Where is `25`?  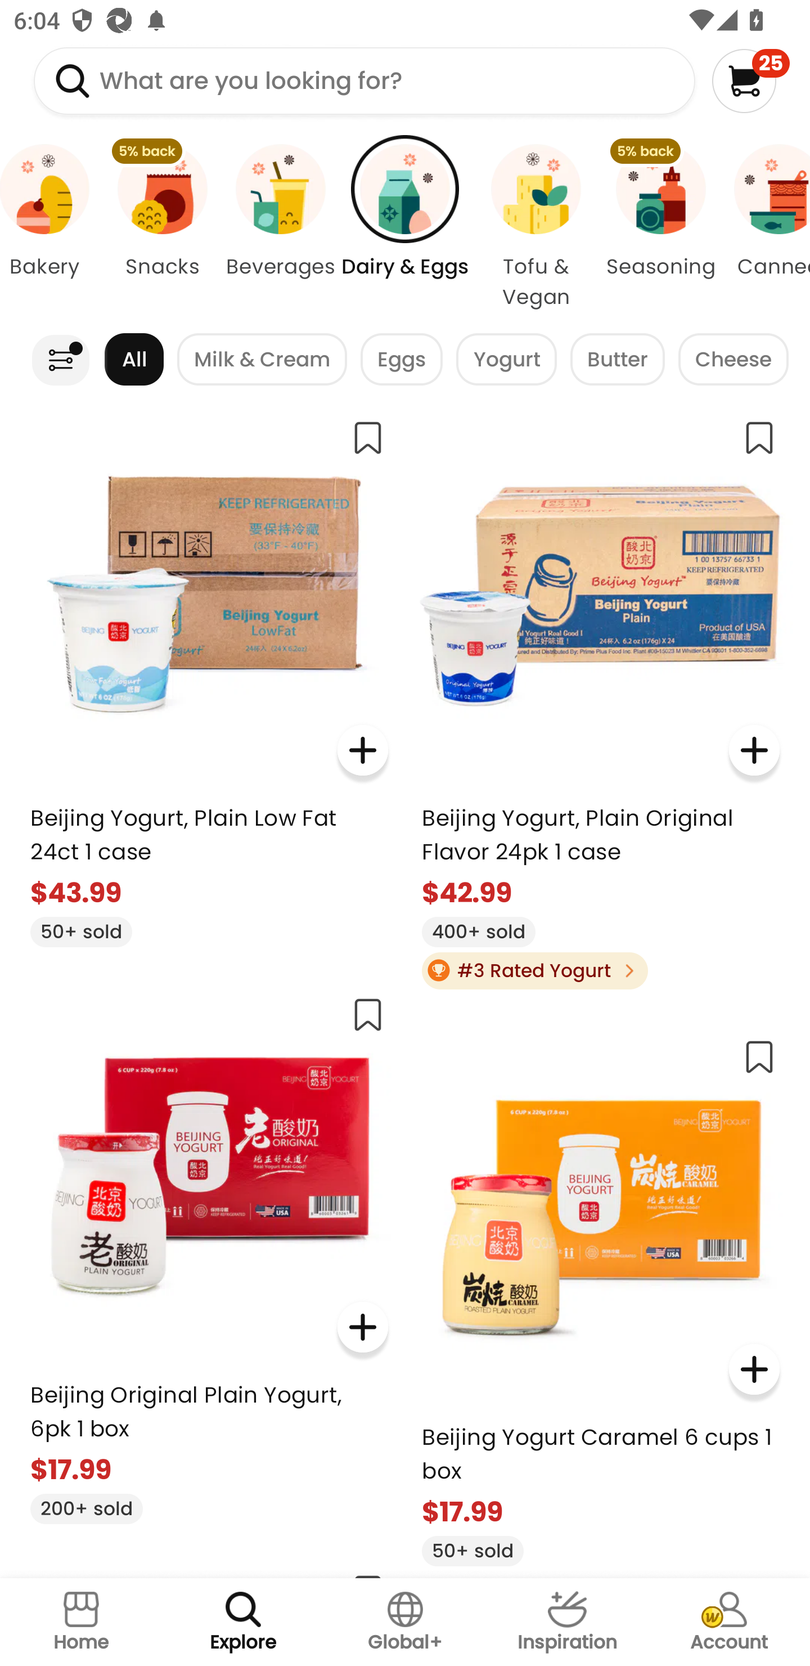 25 is located at coordinates (750, 80).